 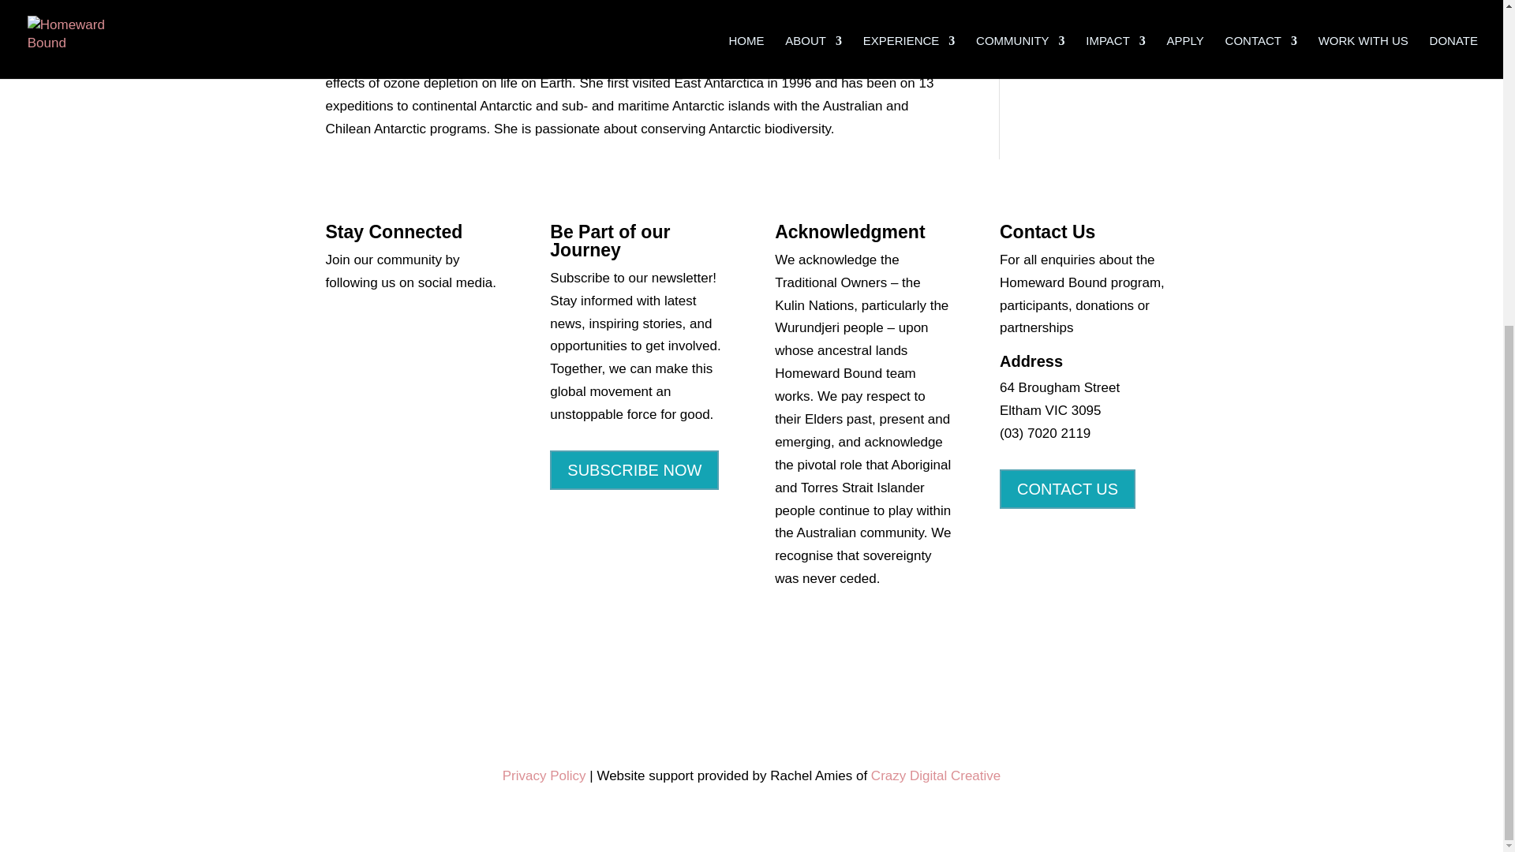 What do you see at coordinates (401, 330) in the screenshot?
I see `Follow on Instagram` at bounding box center [401, 330].